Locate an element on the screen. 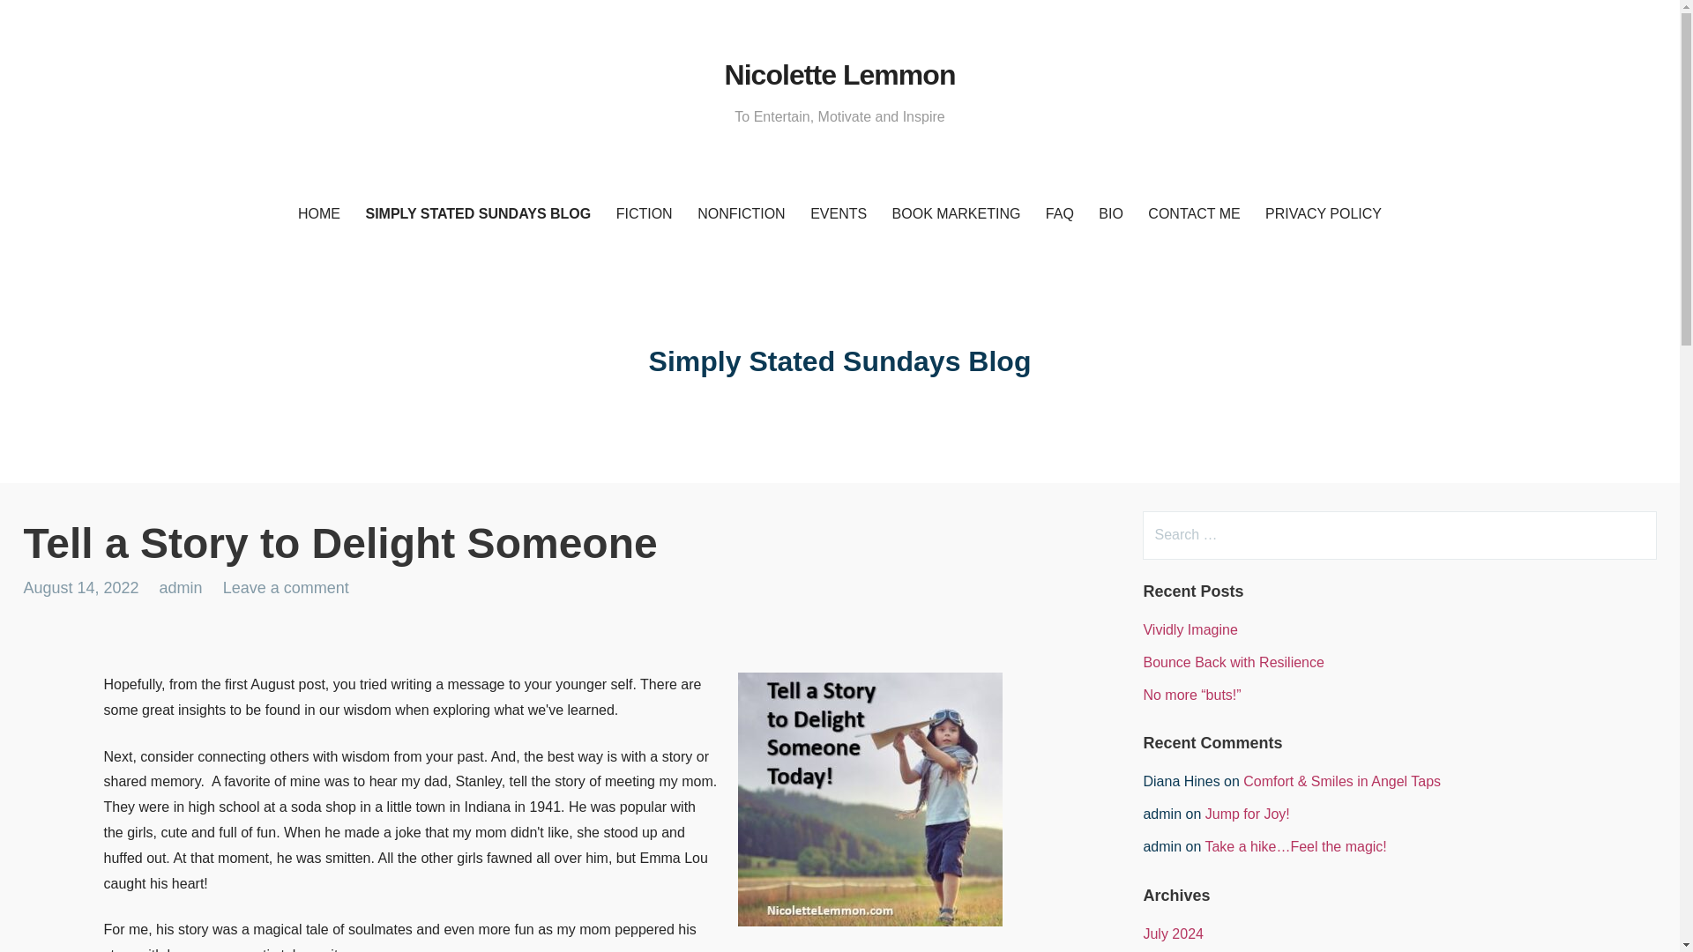 The image size is (1693, 952). CONTACT ME is located at coordinates (1194, 214).